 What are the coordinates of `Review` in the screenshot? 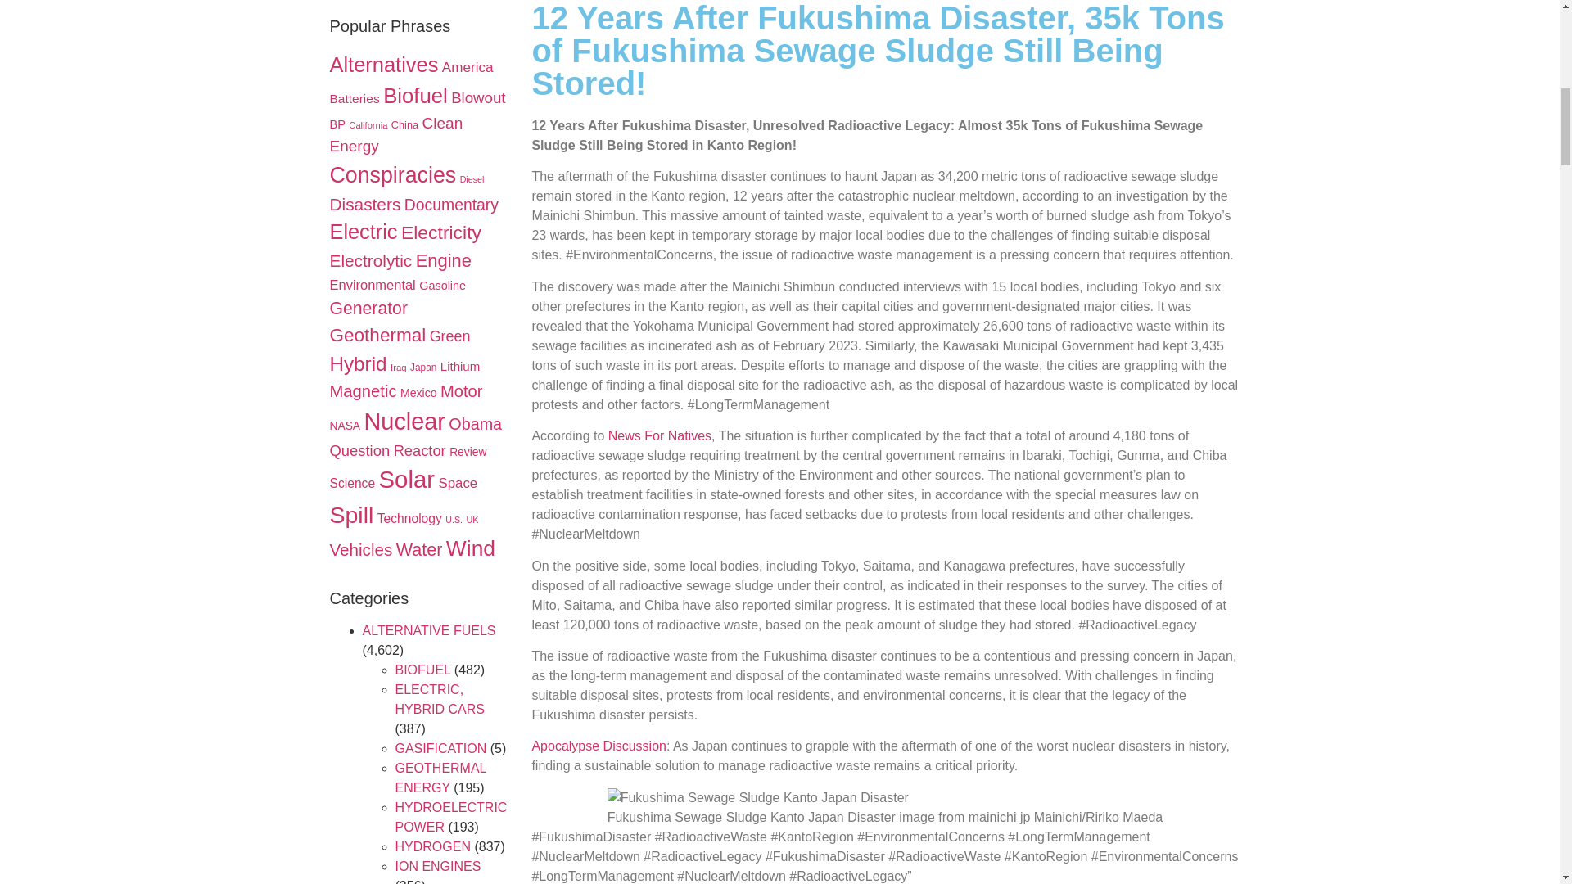 It's located at (468, 452).